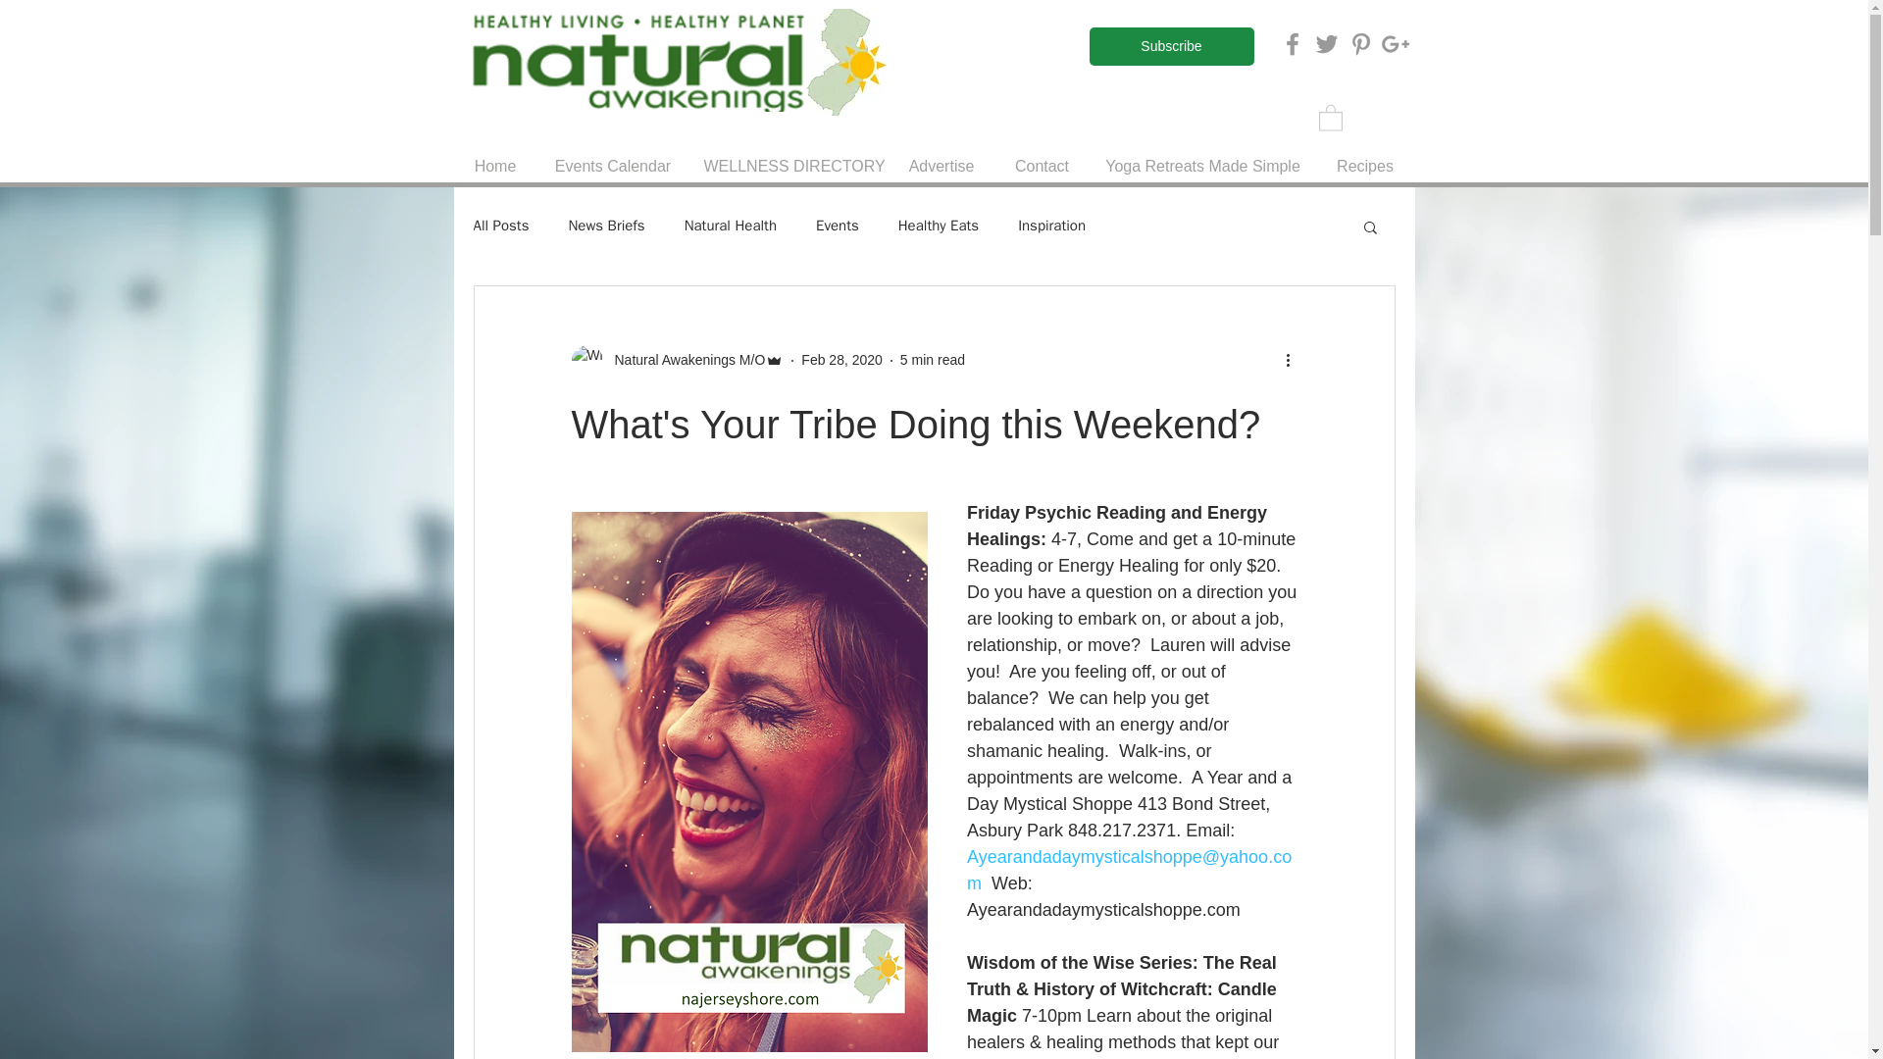  What do you see at coordinates (612, 166) in the screenshot?
I see `Events Calendar` at bounding box center [612, 166].